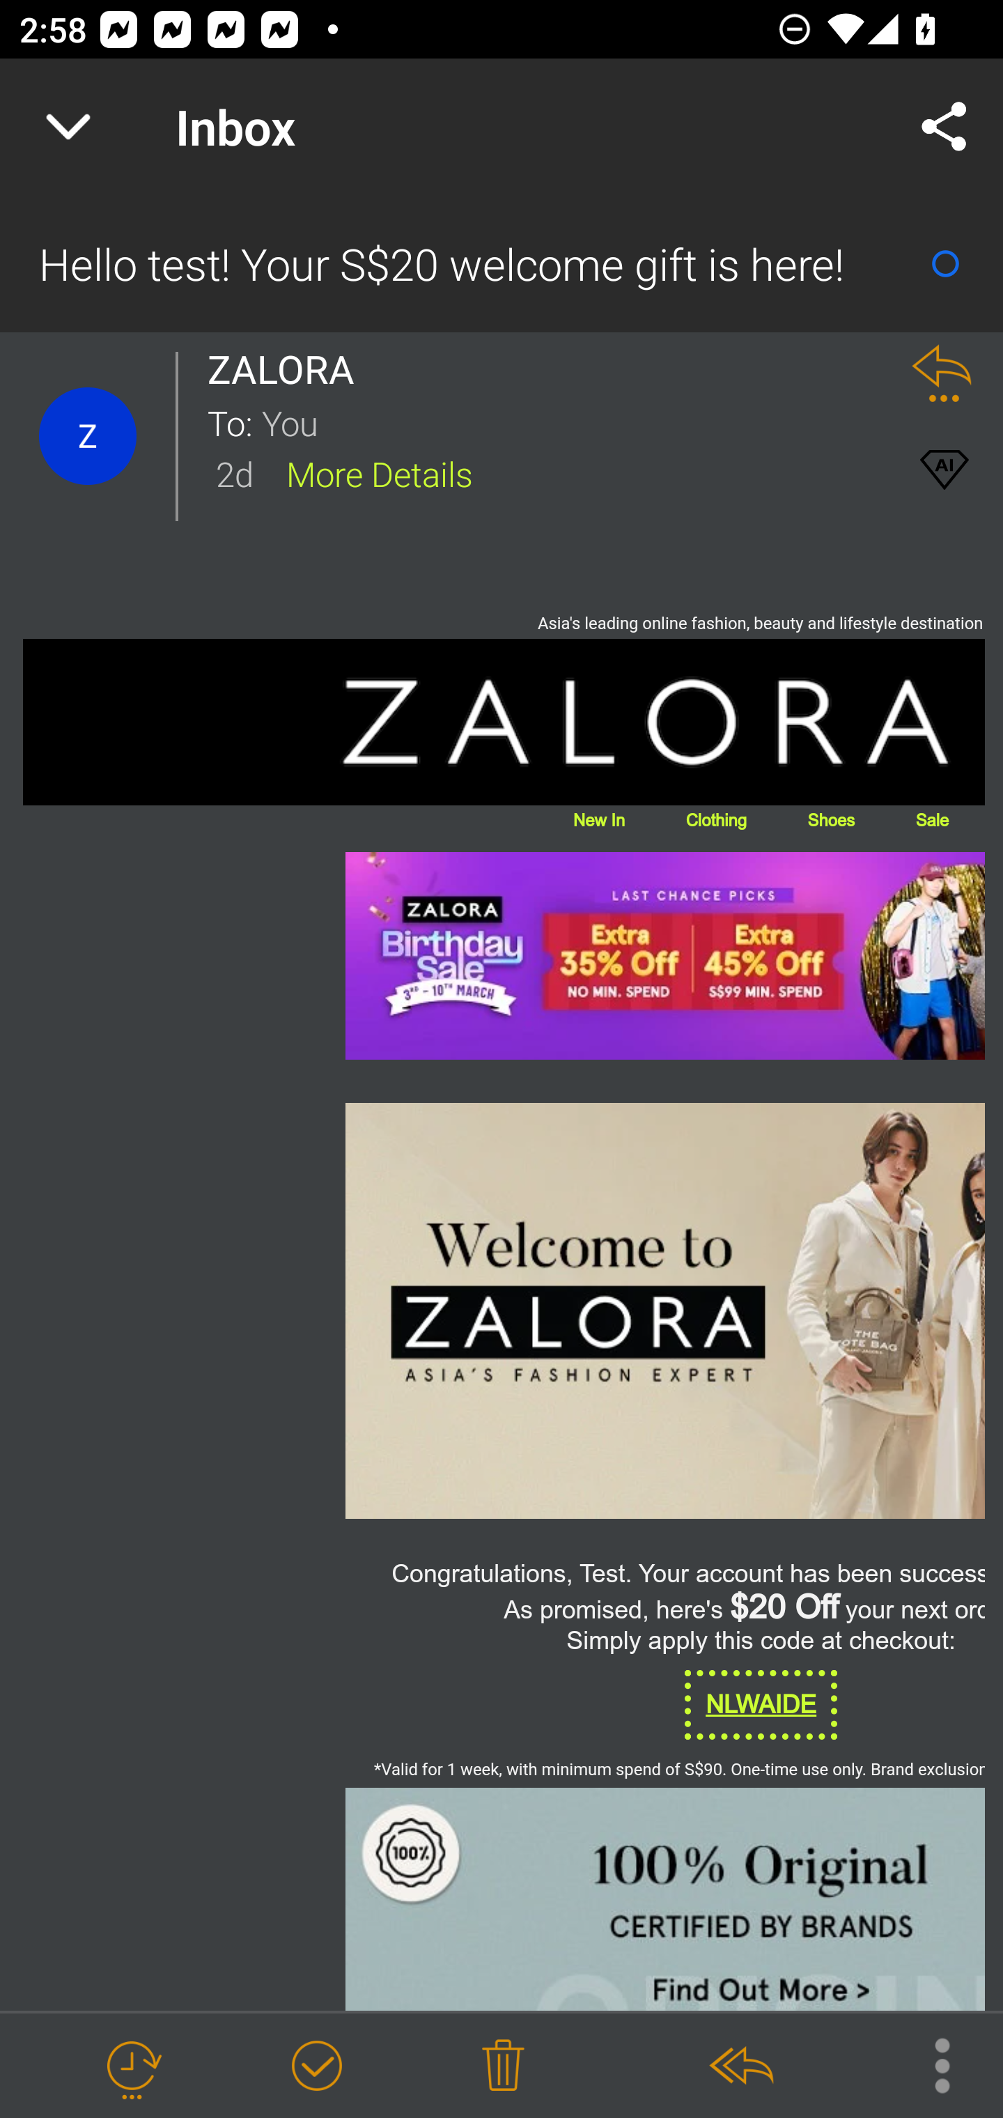  I want to click on Sale, so click(932, 819).